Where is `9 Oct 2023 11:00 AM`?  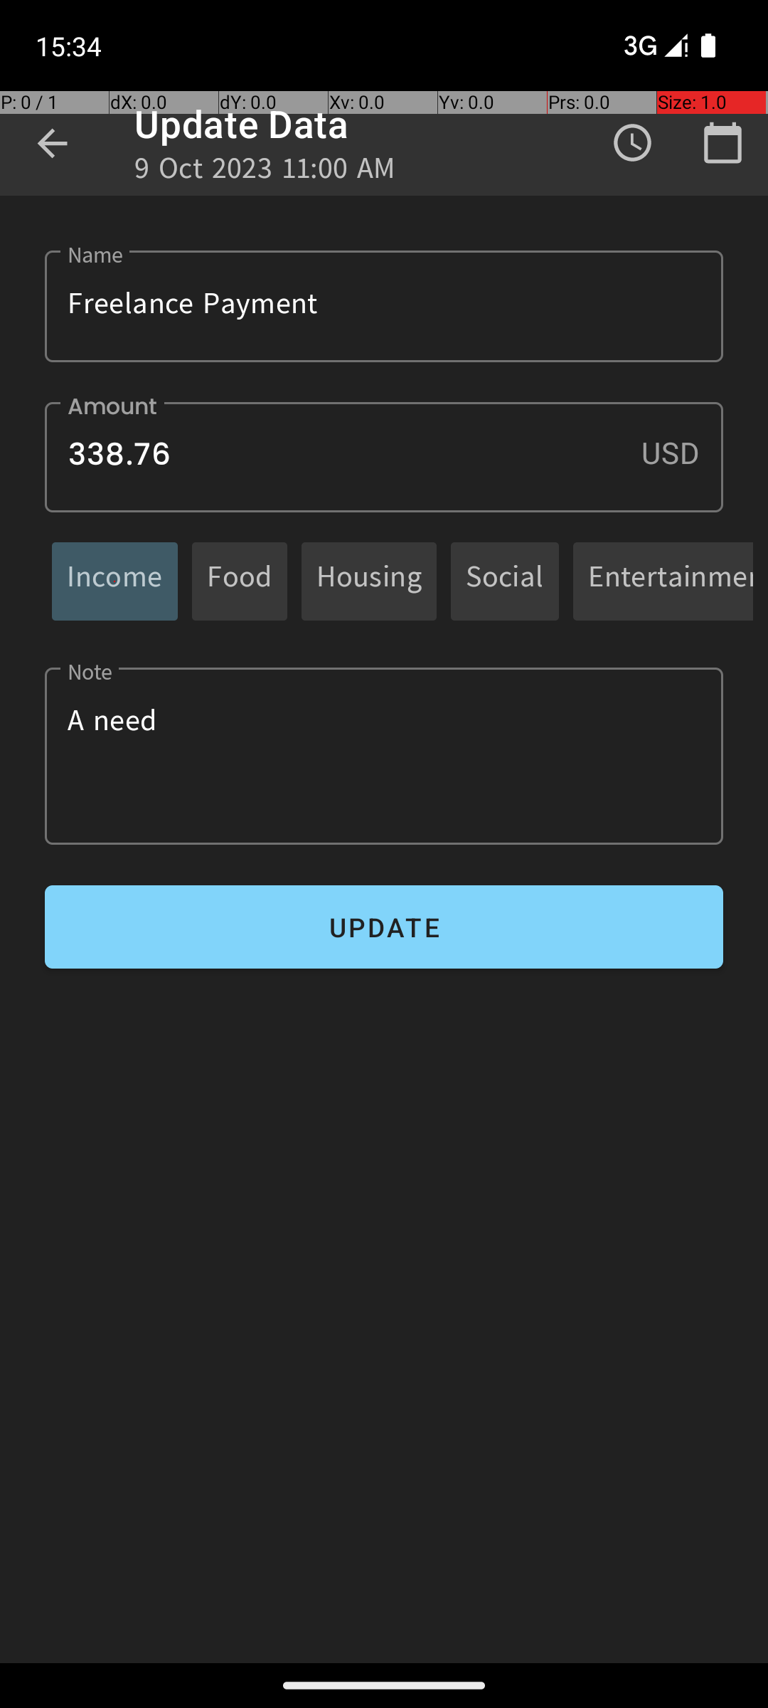
9 Oct 2023 11:00 AM is located at coordinates (265, 172).